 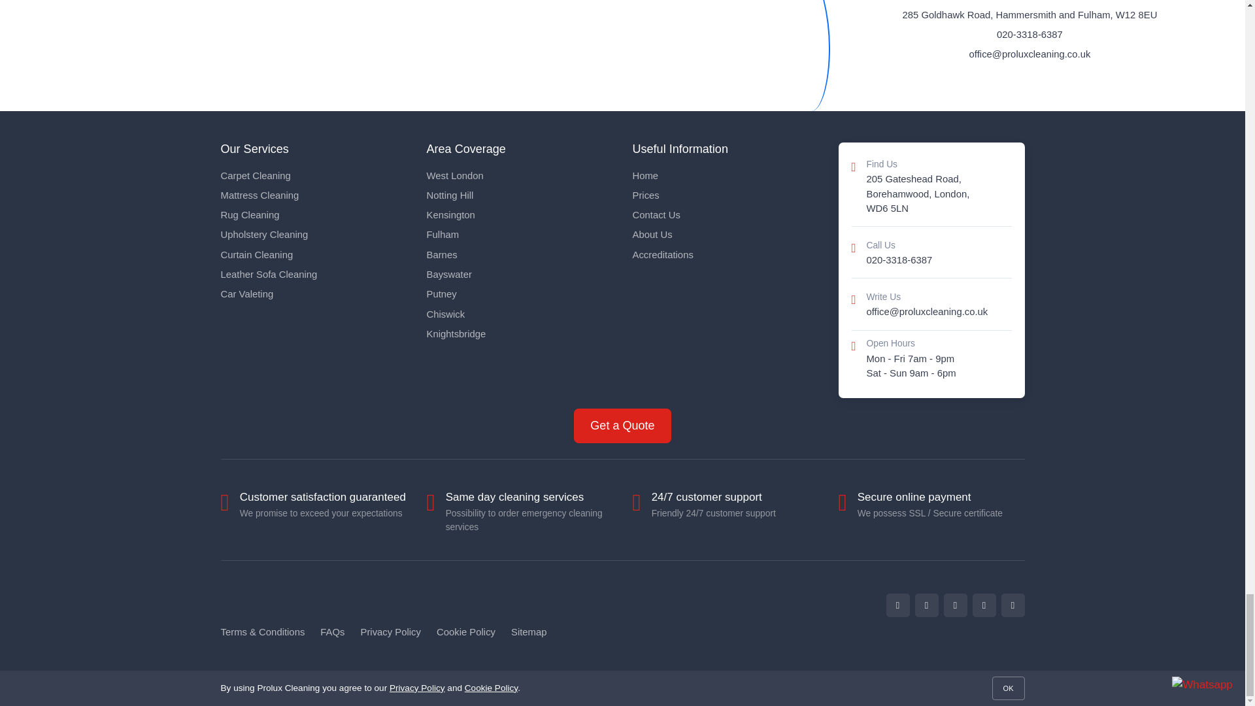 I want to click on Address Map, so click(x=414, y=55).